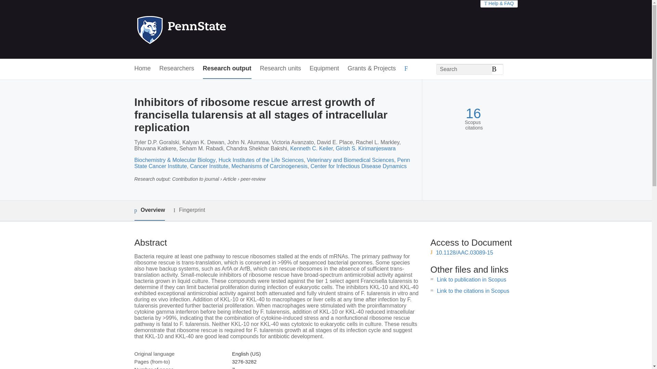 The height and width of the screenshot is (369, 657). What do you see at coordinates (261, 160) in the screenshot?
I see `Huck Institutes of the Life Sciences` at bounding box center [261, 160].